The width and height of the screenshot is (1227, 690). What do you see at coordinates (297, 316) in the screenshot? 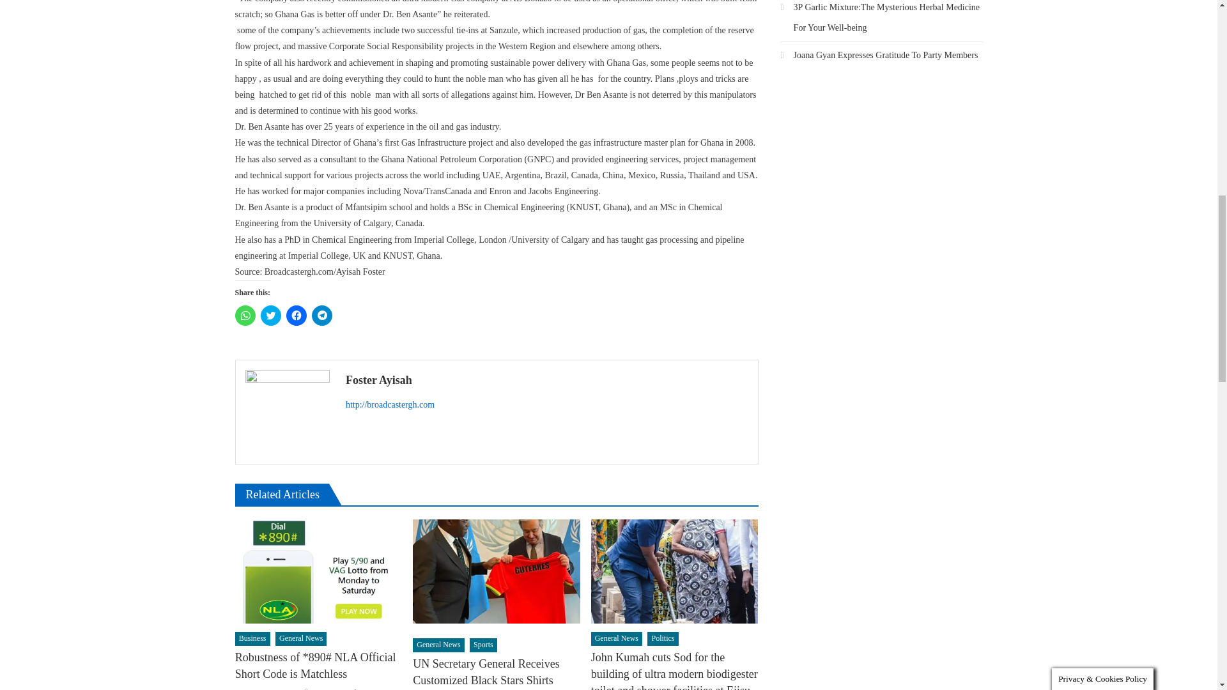
I see `Click to share on Facebook` at bounding box center [297, 316].